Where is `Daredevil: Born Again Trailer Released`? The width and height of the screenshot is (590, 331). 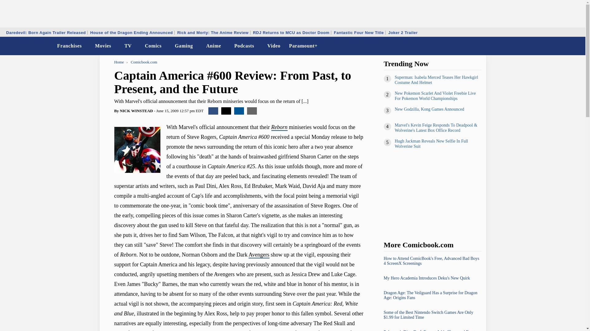 Daredevil: Born Again Trailer Released is located at coordinates (46, 32).